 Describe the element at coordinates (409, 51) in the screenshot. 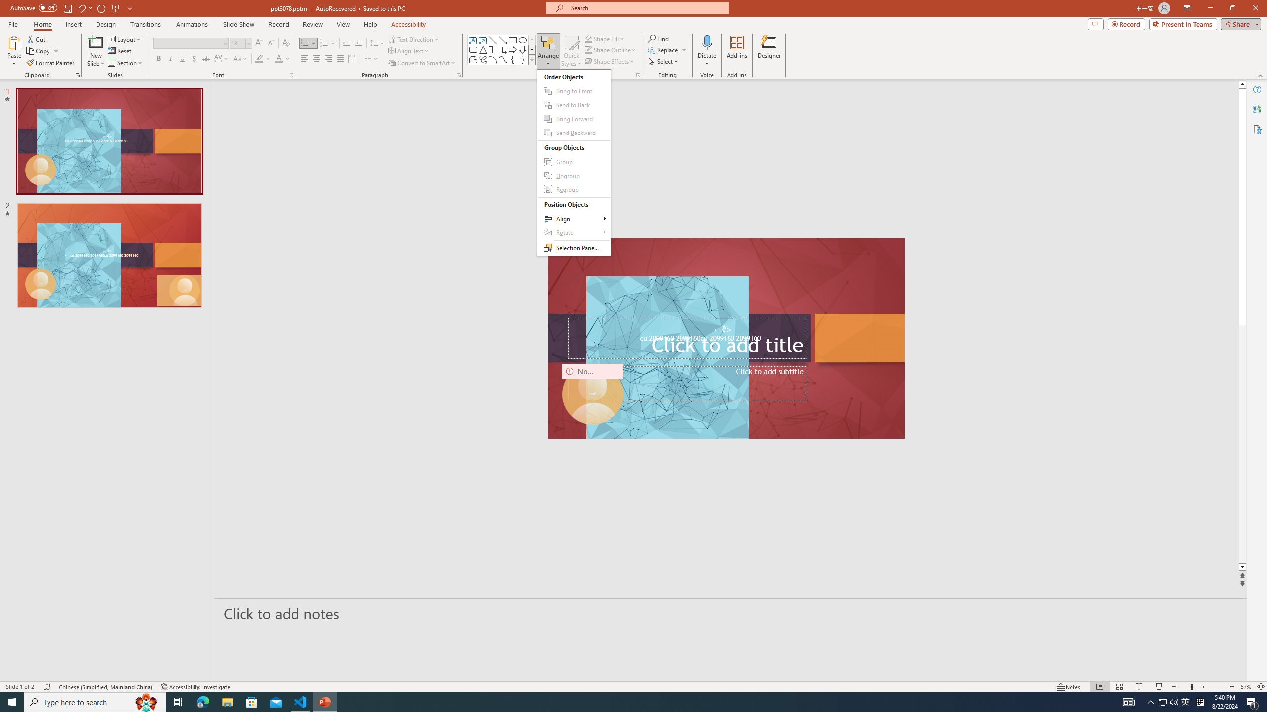

I see `Align Text` at that location.